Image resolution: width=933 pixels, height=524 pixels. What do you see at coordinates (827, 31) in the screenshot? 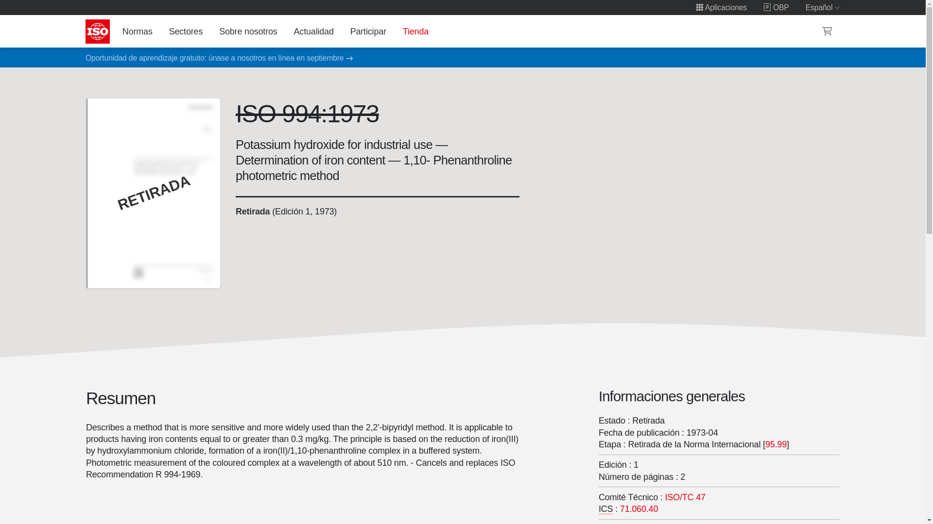
I see `Carro de la compra` at bounding box center [827, 31].